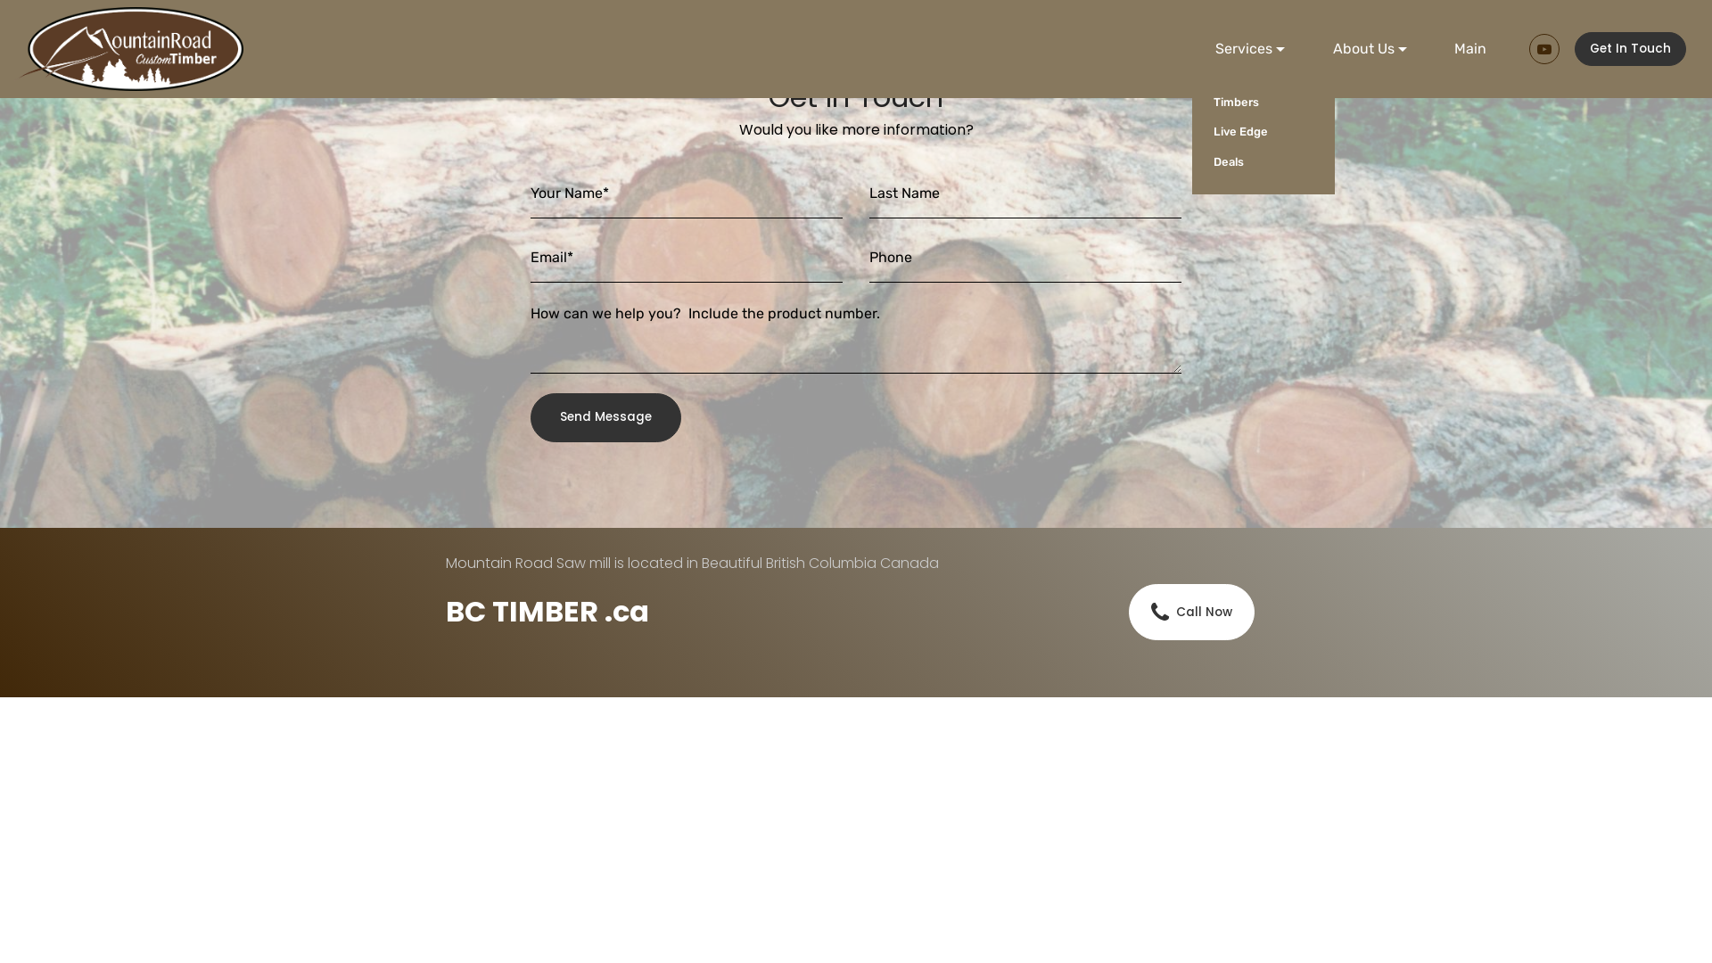 The image size is (1712, 963). Describe the element at coordinates (1469, 49) in the screenshot. I see `Main` at that location.